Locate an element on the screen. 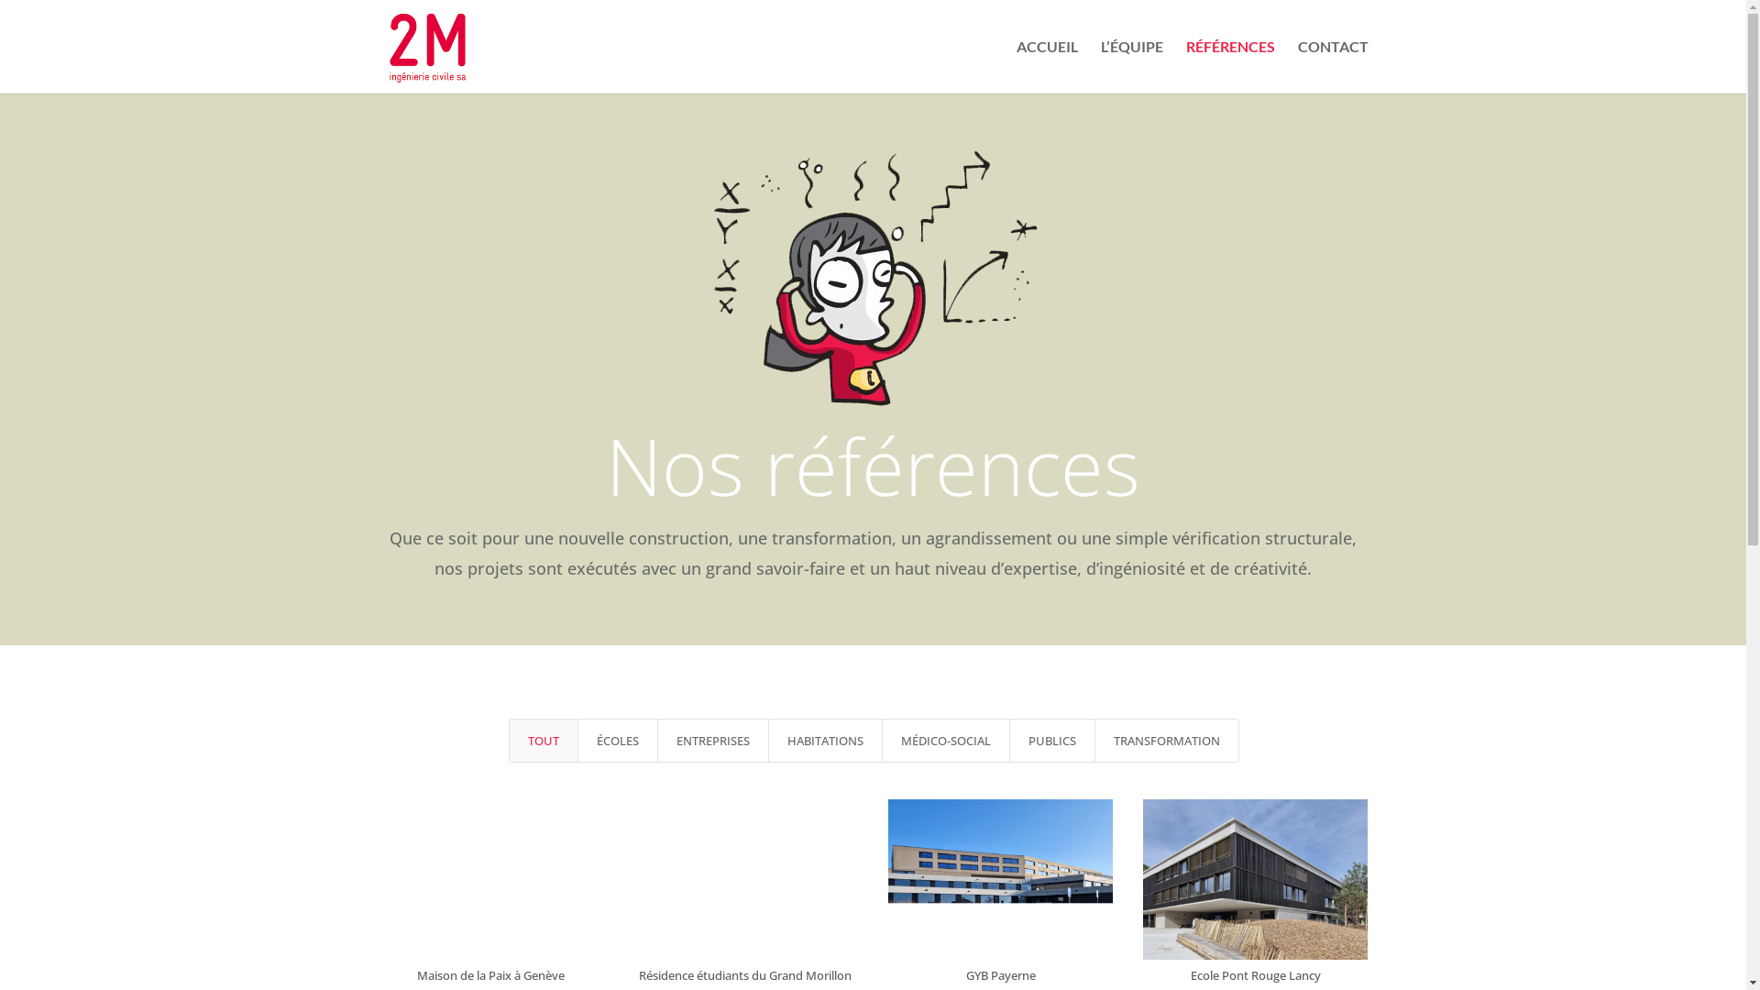 Image resolution: width=1760 pixels, height=990 pixels. TRANSFORMATION is located at coordinates (1167, 741).